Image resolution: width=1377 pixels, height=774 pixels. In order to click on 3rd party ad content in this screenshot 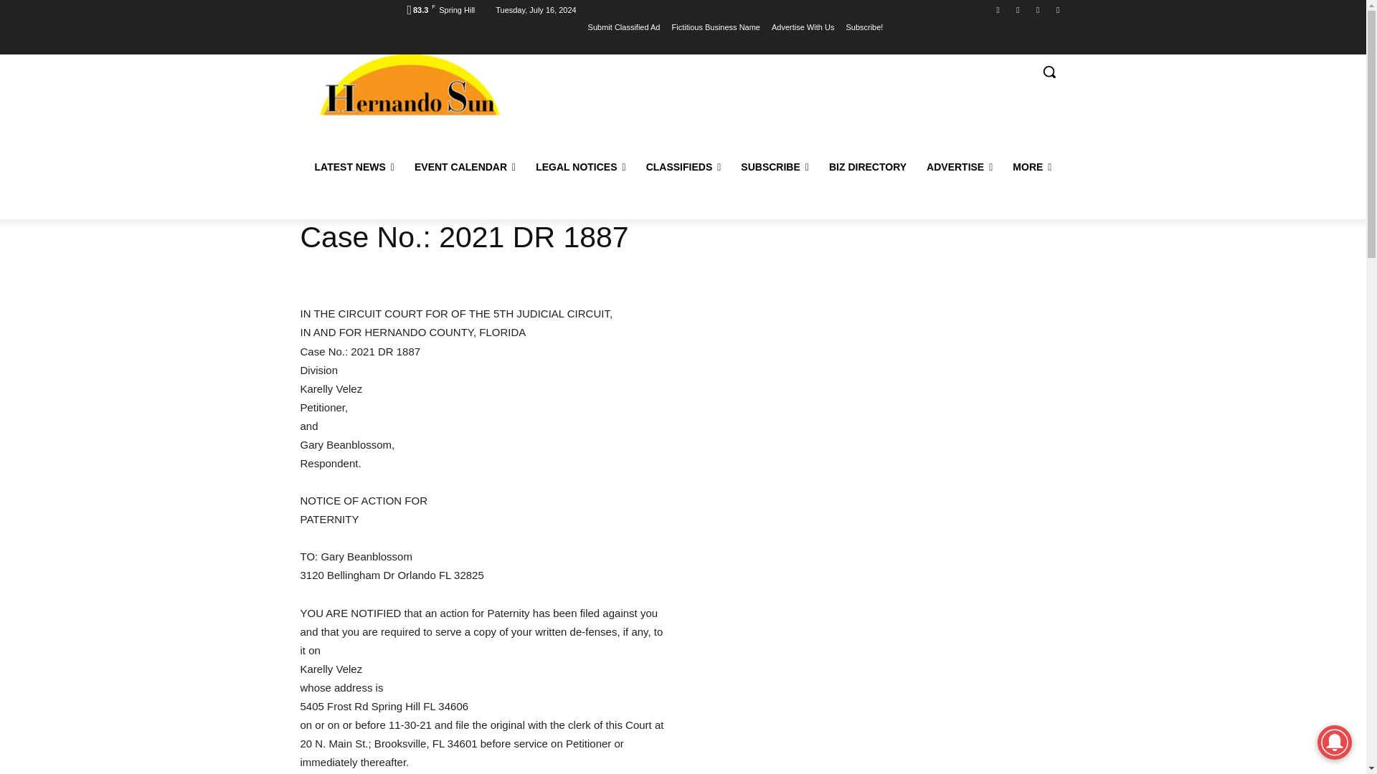, I will do `click(776, 102)`.